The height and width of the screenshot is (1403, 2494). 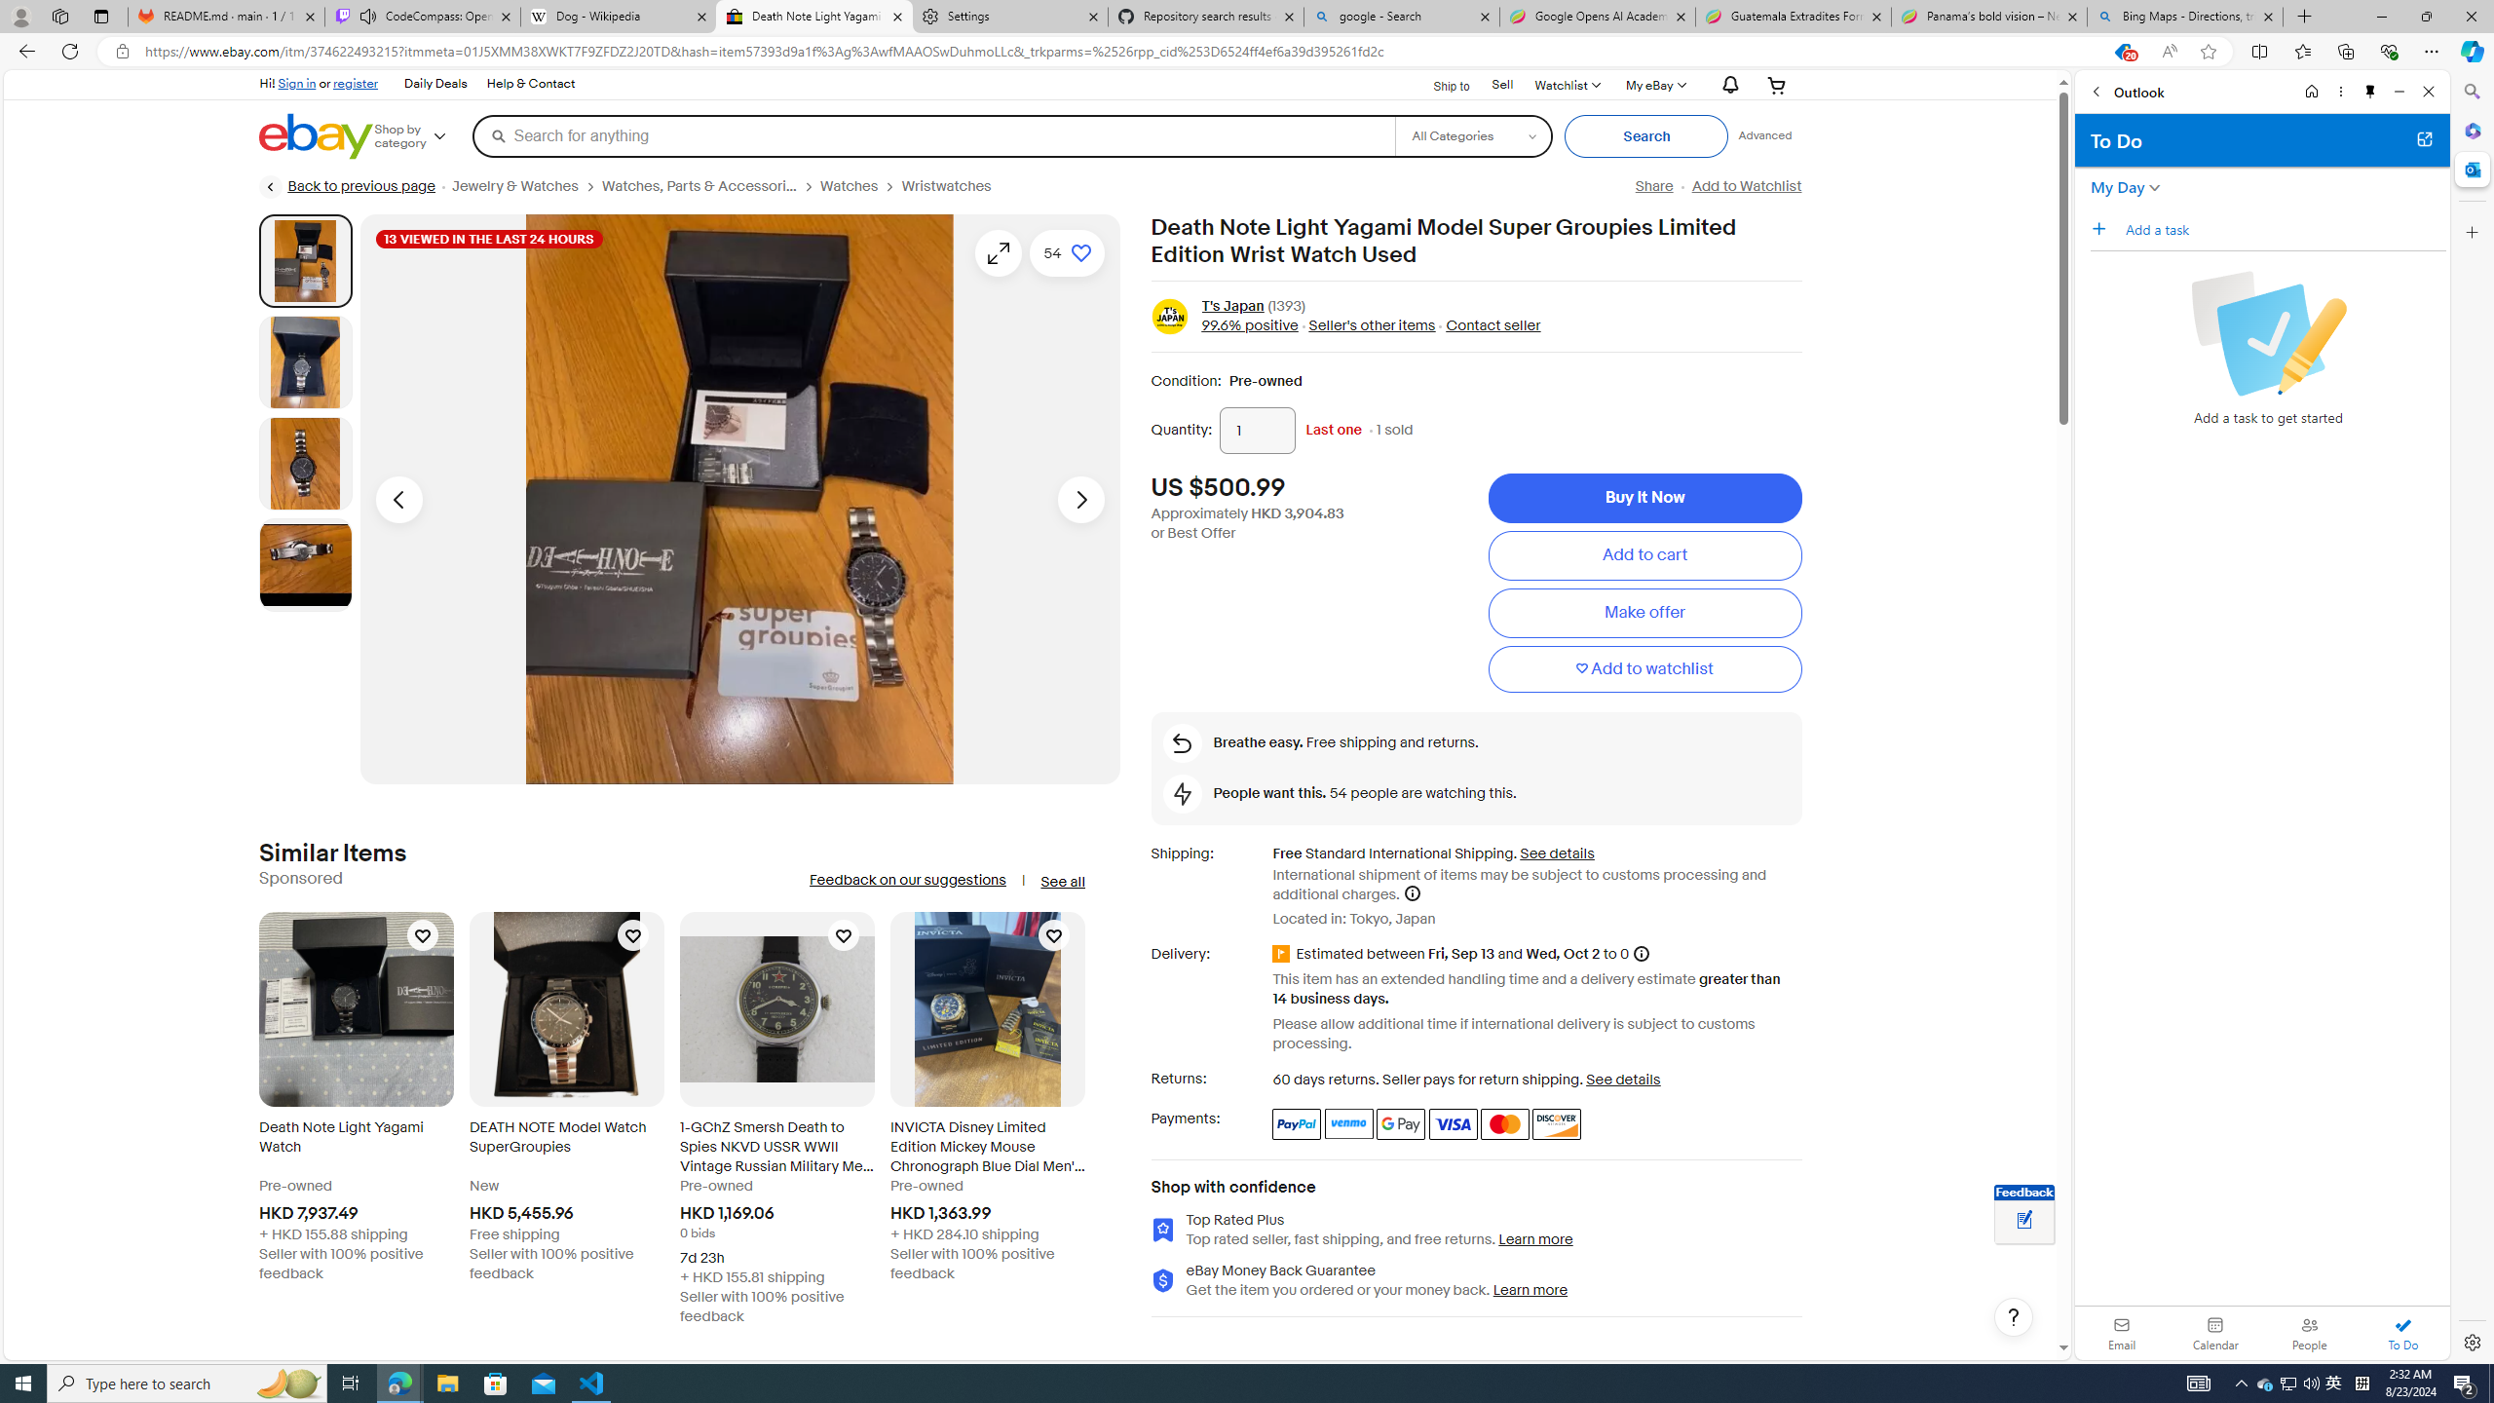 I want to click on Calendar. Date today is 22, so click(x=2215, y=1333).